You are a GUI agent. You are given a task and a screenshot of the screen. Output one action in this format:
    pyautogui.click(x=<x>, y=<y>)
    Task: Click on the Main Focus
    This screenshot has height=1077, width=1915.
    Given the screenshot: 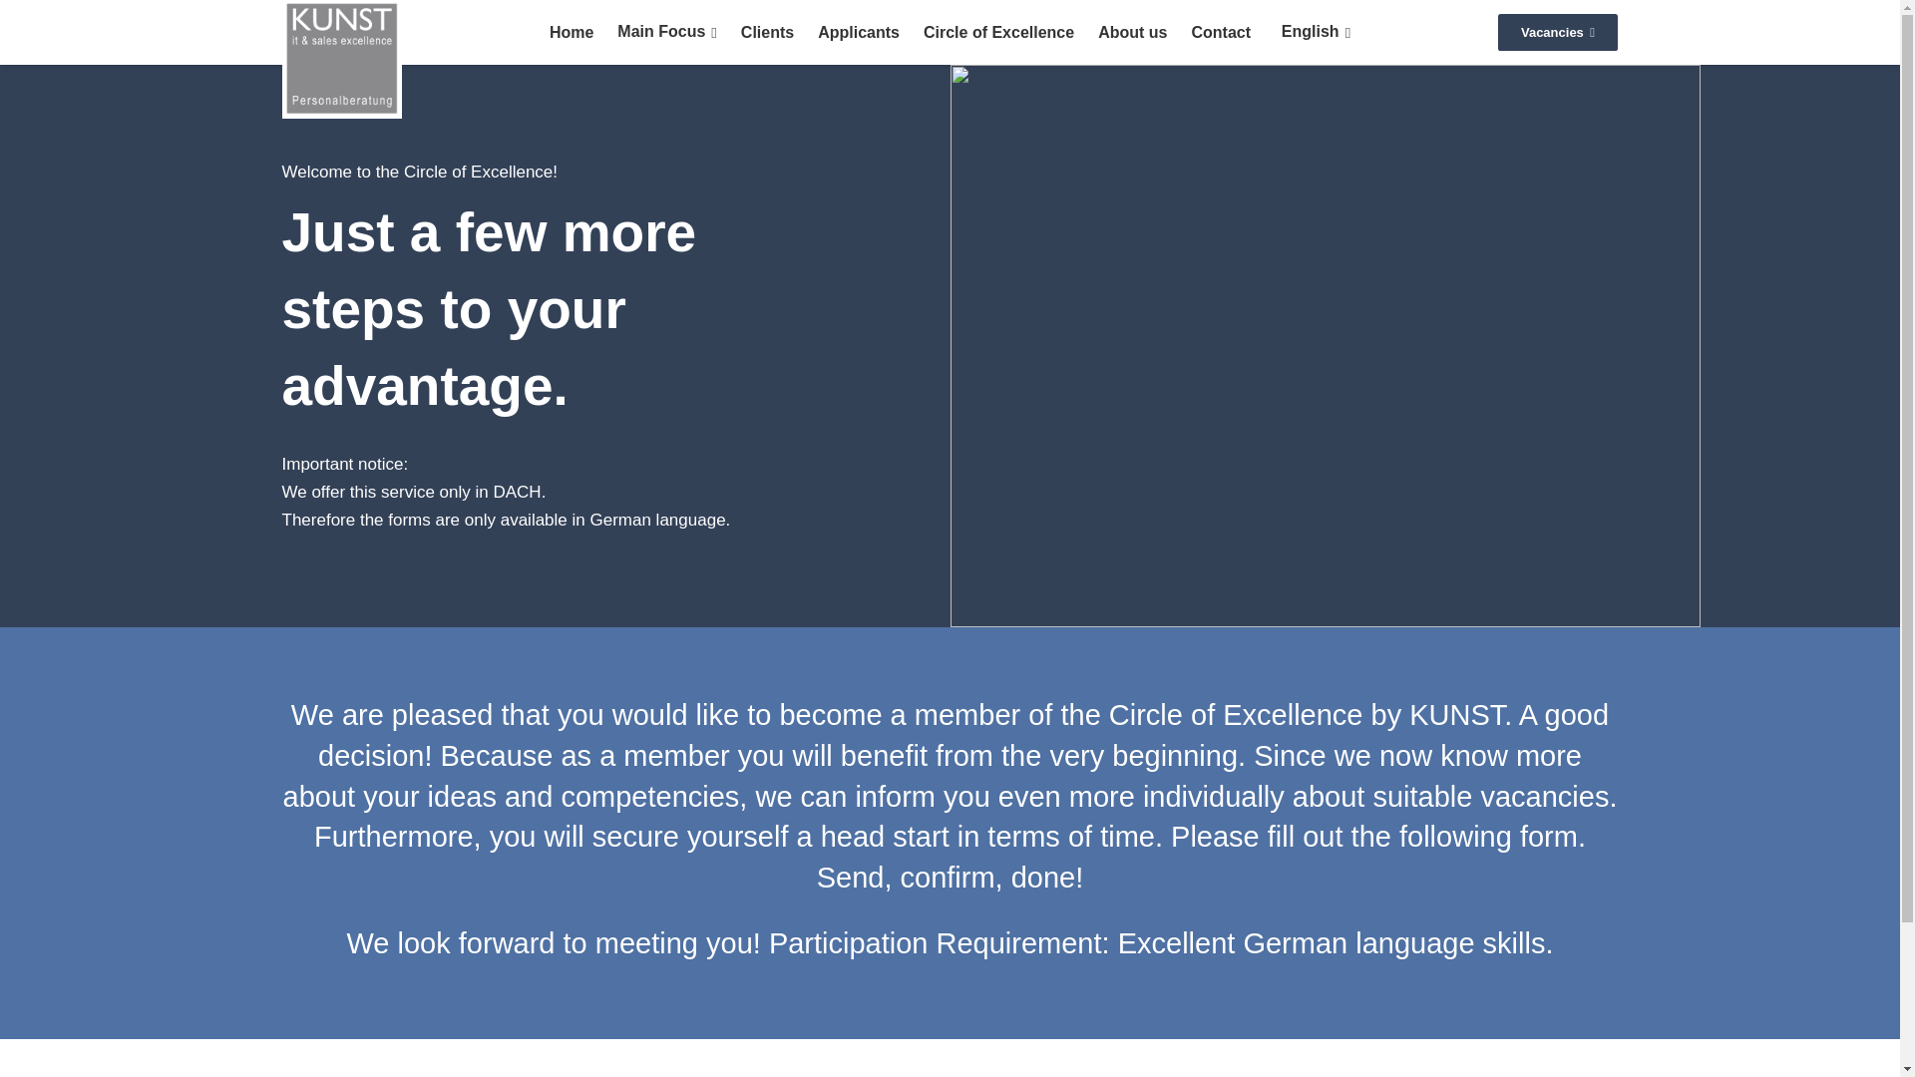 What is the action you would take?
    pyautogui.click(x=666, y=32)
    